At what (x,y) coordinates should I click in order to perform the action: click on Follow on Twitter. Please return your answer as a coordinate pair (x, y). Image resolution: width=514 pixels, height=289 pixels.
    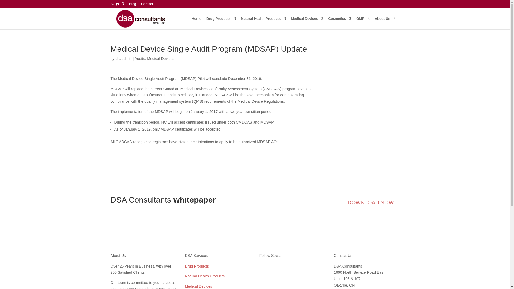
    Looking at the image, I should click on (285, 268).